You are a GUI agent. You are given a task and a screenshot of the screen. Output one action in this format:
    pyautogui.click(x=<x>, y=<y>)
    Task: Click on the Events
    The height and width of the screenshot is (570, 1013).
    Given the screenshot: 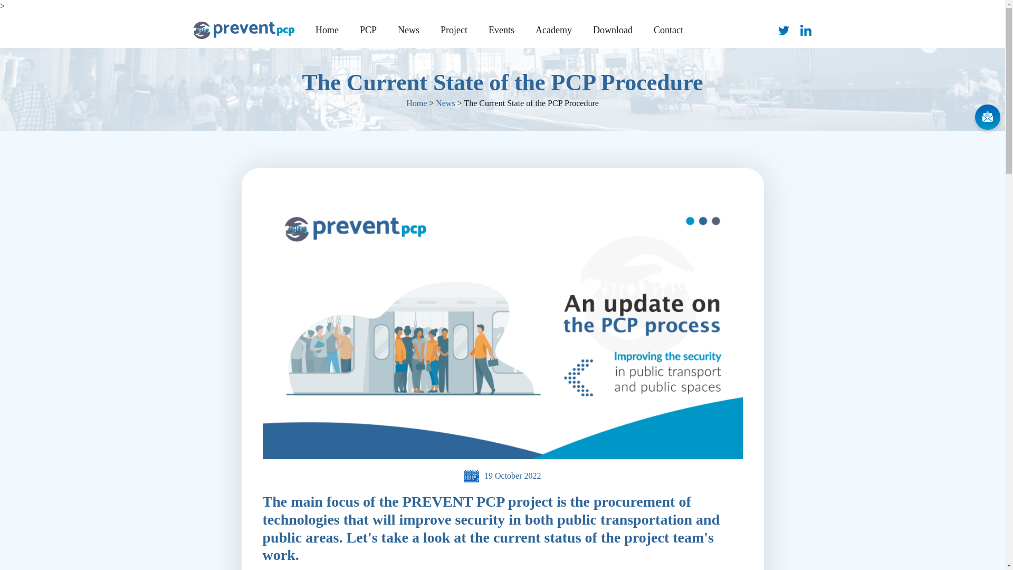 What is the action you would take?
    pyautogui.click(x=501, y=30)
    